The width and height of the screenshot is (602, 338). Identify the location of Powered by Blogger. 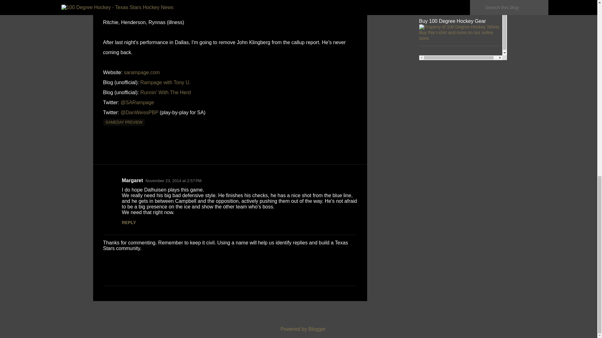
(298, 329).